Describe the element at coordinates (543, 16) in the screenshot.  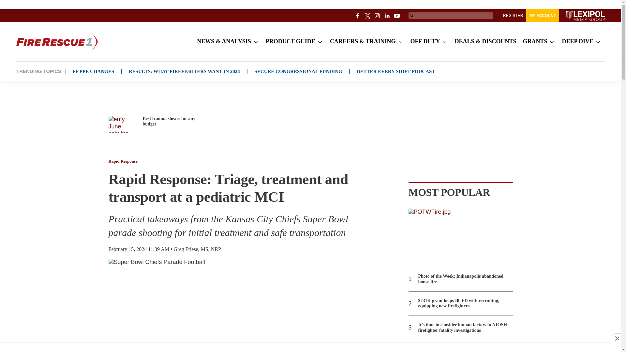
I see `MY ACCOUNT` at that location.